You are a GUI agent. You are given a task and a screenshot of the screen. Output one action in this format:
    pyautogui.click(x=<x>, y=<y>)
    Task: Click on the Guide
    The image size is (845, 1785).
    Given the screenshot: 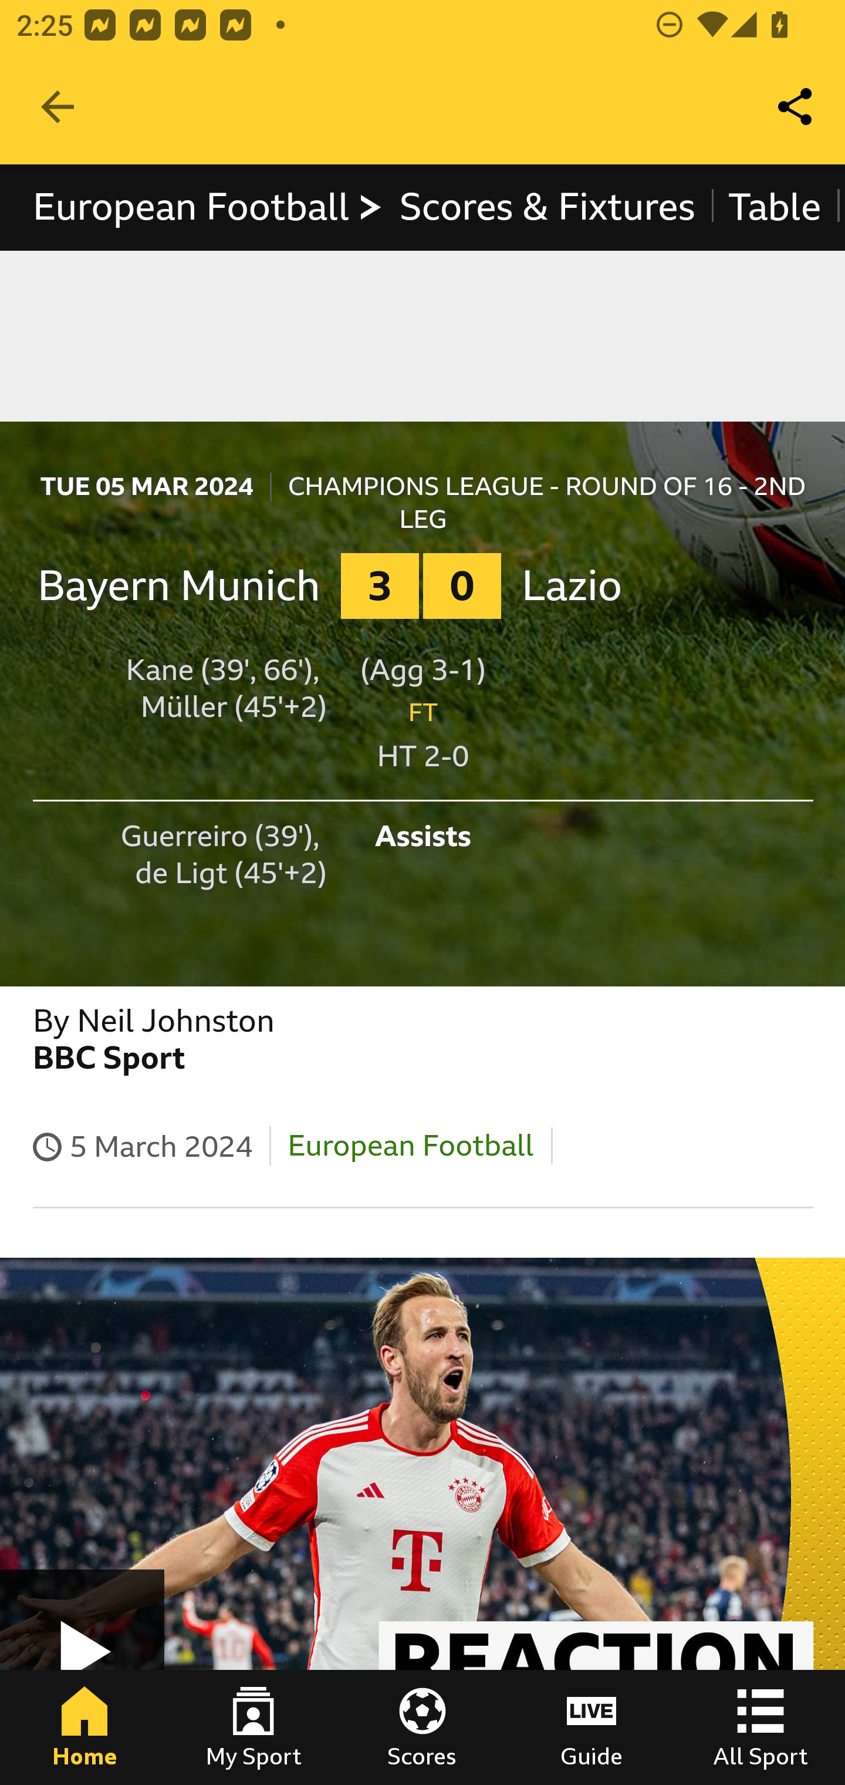 What is the action you would take?
    pyautogui.click(x=591, y=1727)
    